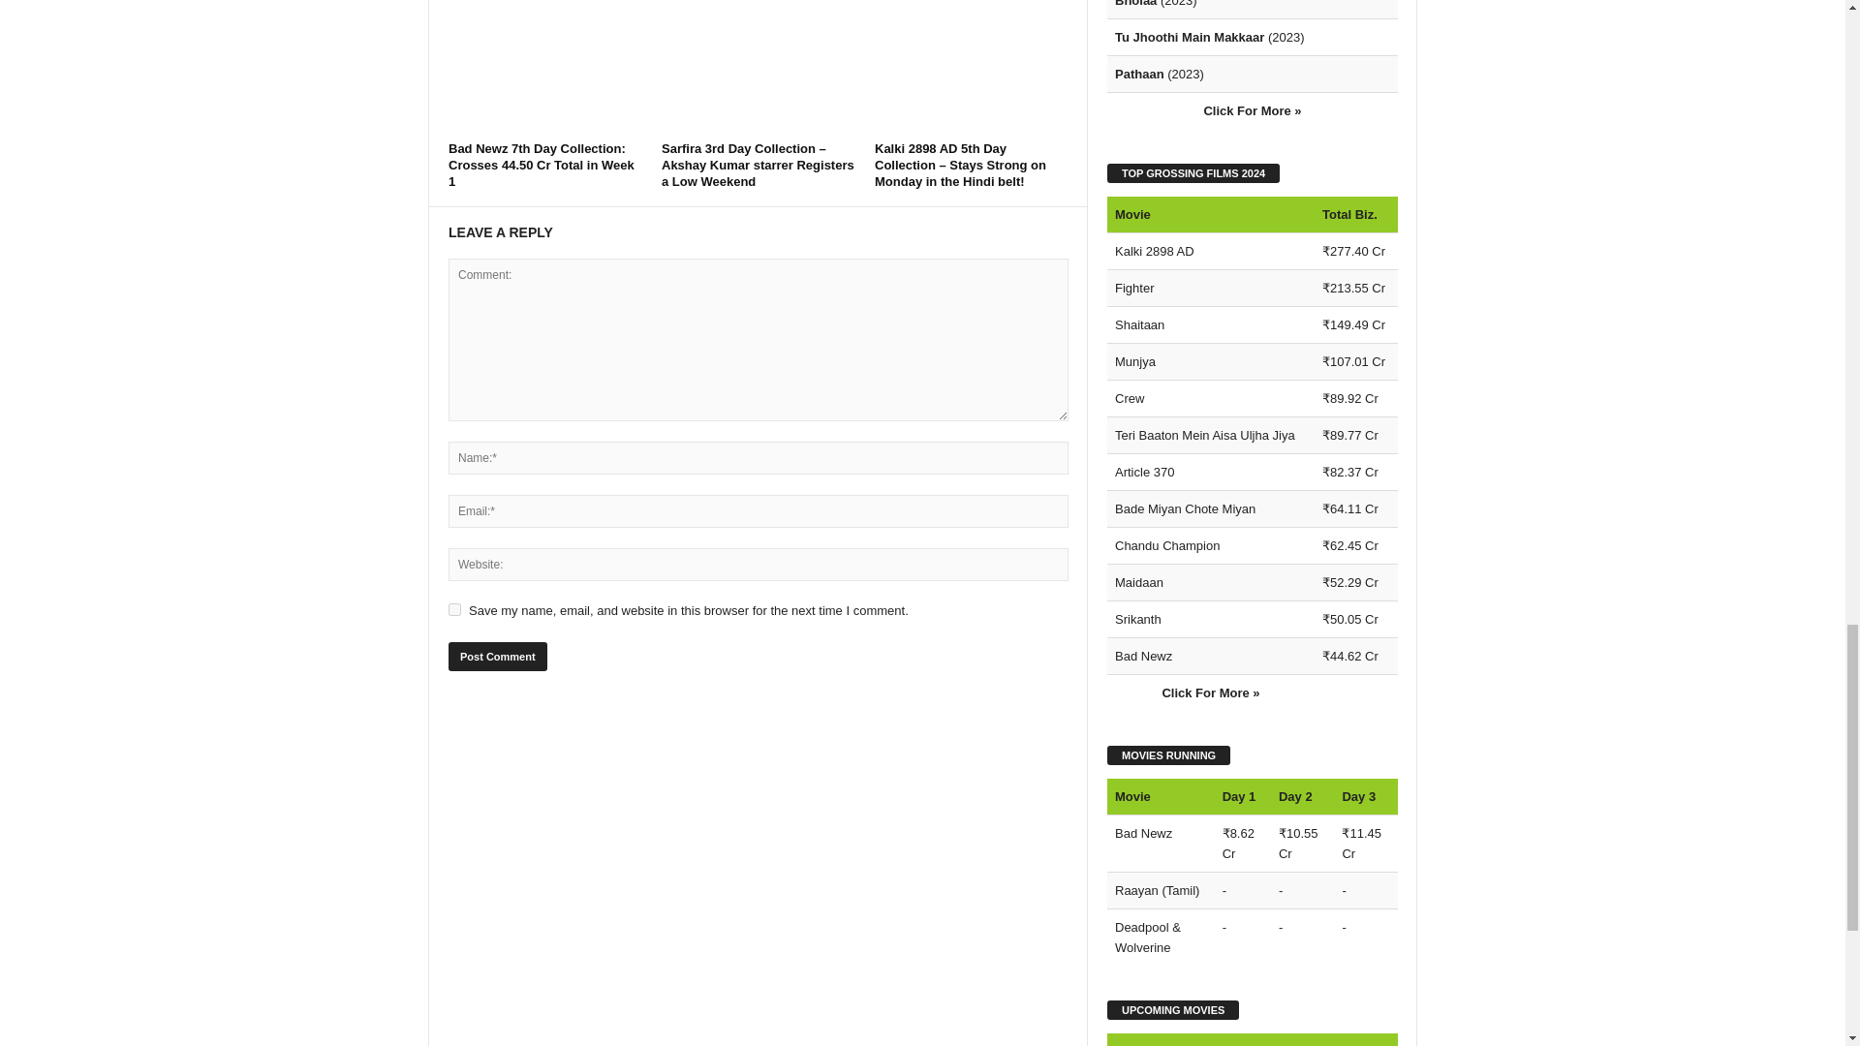 Image resolution: width=1860 pixels, height=1046 pixels. Describe the element at coordinates (497, 657) in the screenshot. I see `Post Comment` at that location.